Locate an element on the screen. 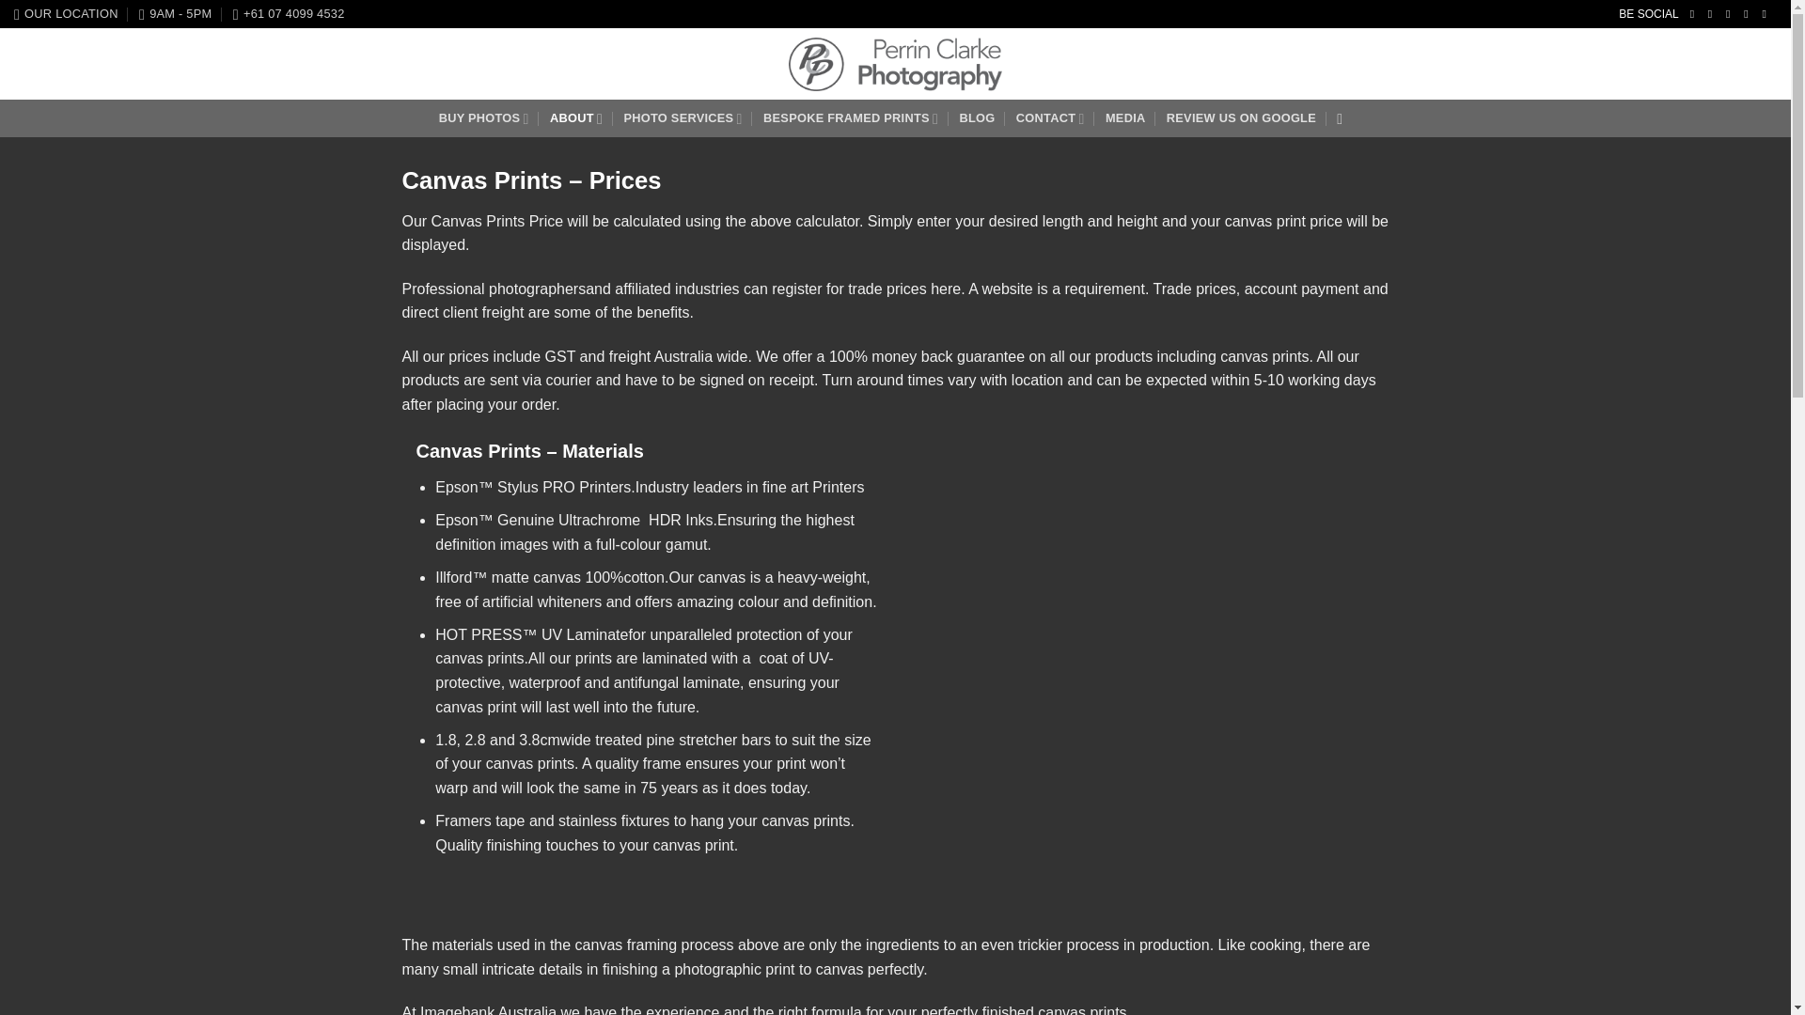 This screenshot has width=1805, height=1015. 9AM - 5PM is located at coordinates (175, 14).